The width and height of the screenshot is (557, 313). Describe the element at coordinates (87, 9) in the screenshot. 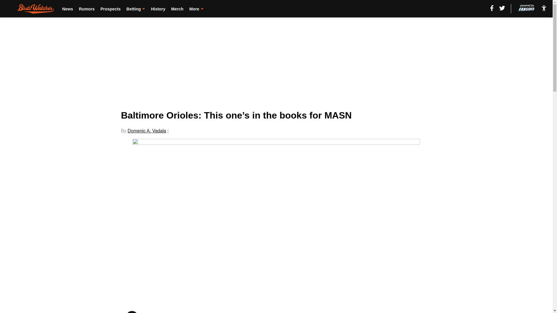

I see `Rumors` at that location.